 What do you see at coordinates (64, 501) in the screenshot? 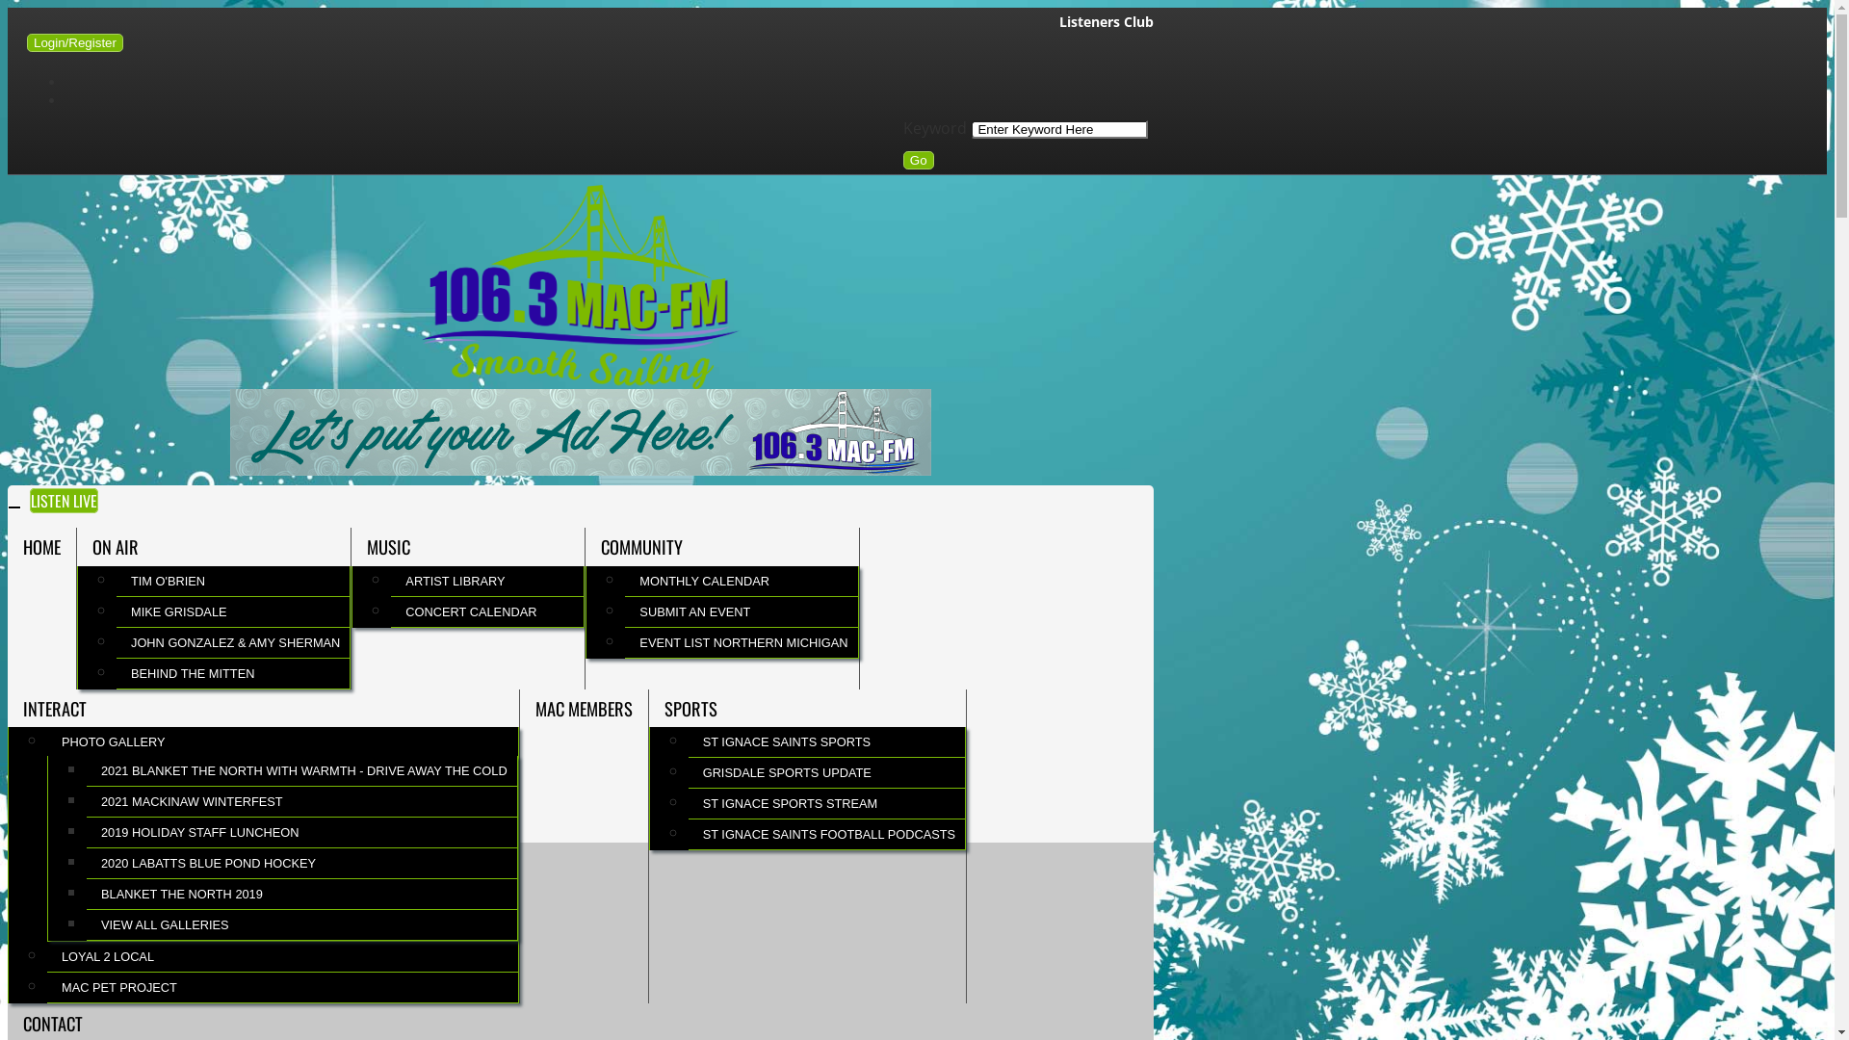
I see `LISTEN LIVE` at bounding box center [64, 501].